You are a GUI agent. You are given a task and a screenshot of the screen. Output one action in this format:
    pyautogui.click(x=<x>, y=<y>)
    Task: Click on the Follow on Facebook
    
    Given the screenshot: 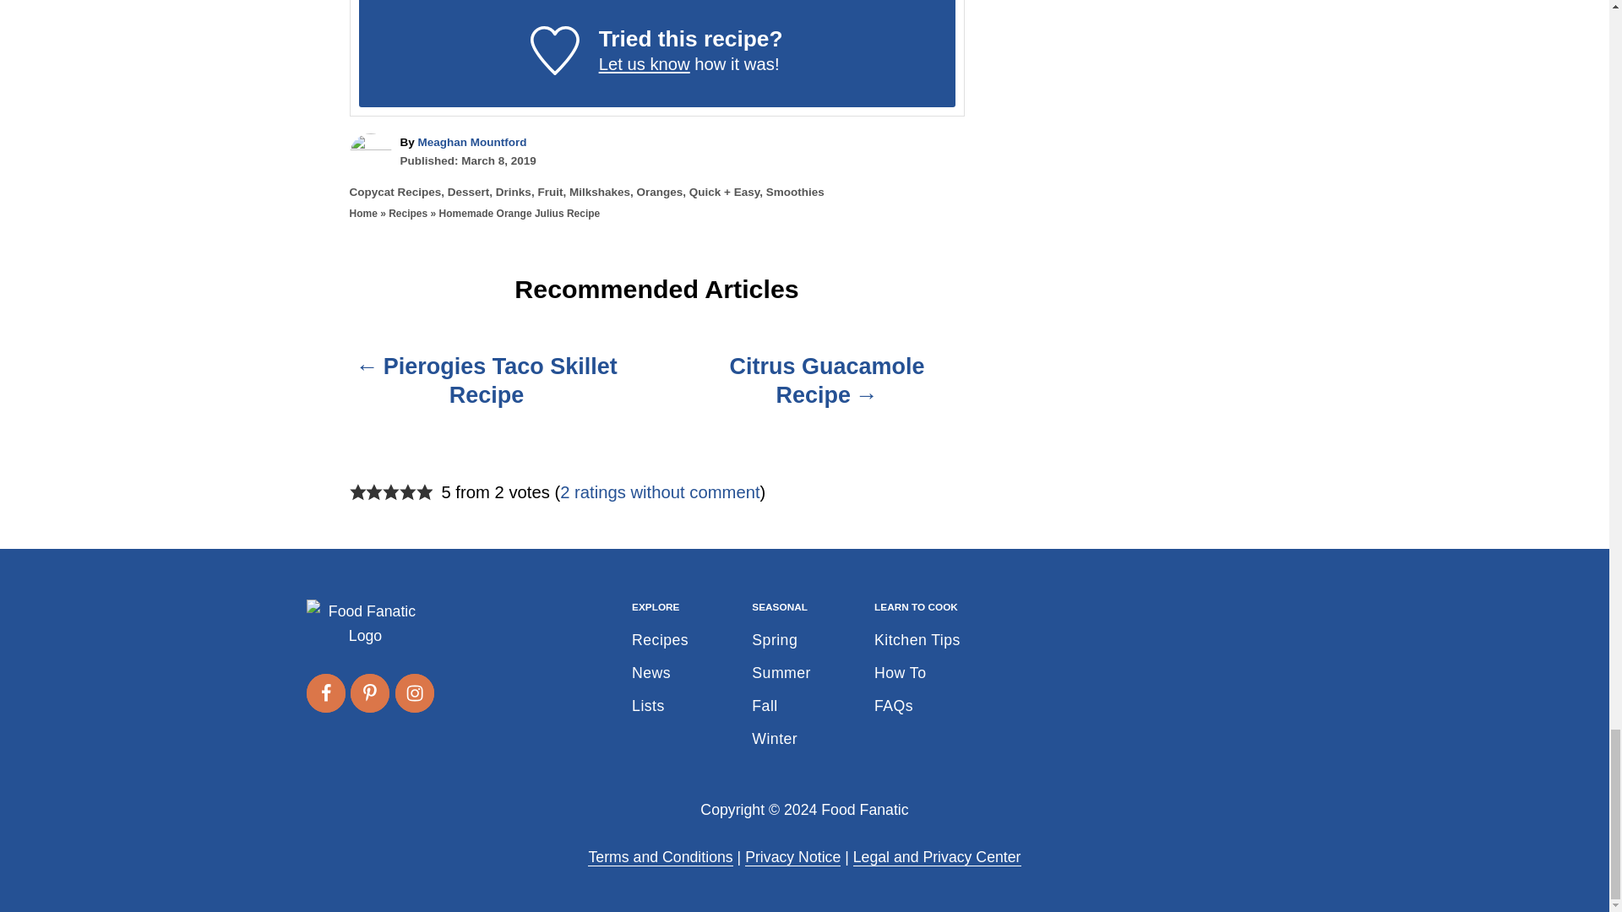 What is the action you would take?
    pyautogui.click(x=324, y=692)
    